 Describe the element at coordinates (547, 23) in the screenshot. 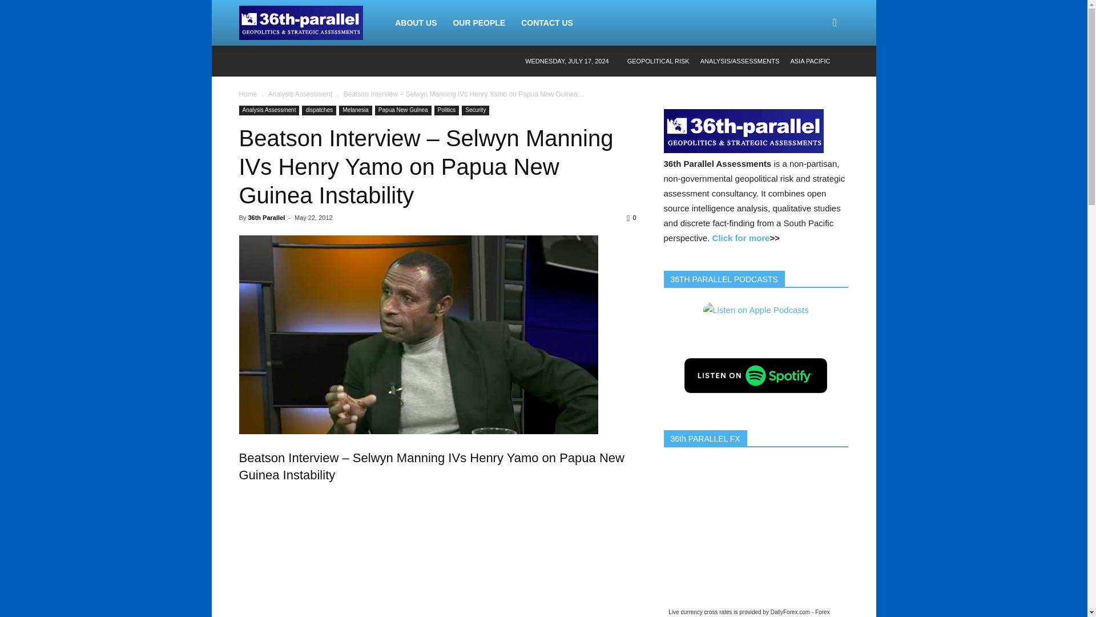

I see `CONTACT US` at that location.